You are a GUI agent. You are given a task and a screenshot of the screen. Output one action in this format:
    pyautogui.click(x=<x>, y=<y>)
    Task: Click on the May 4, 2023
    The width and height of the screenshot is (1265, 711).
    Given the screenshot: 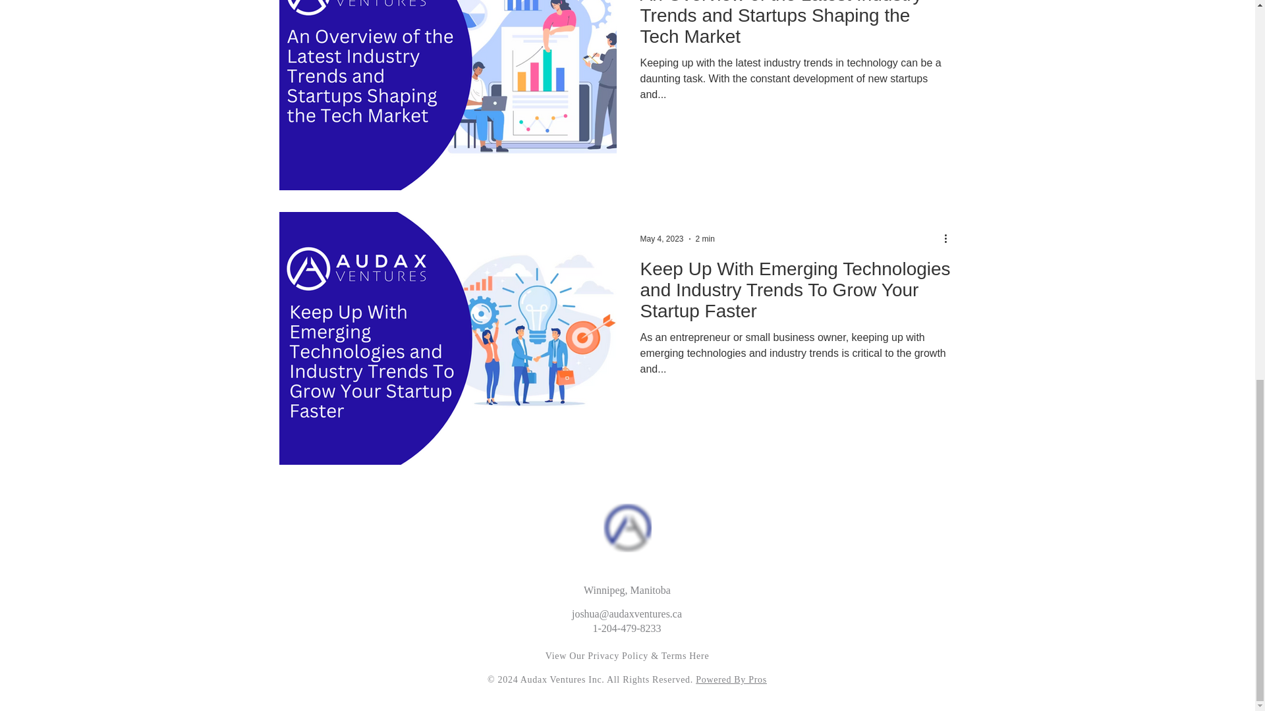 What is the action you would take?
    pyautogui.click(x=661, y=239)
    